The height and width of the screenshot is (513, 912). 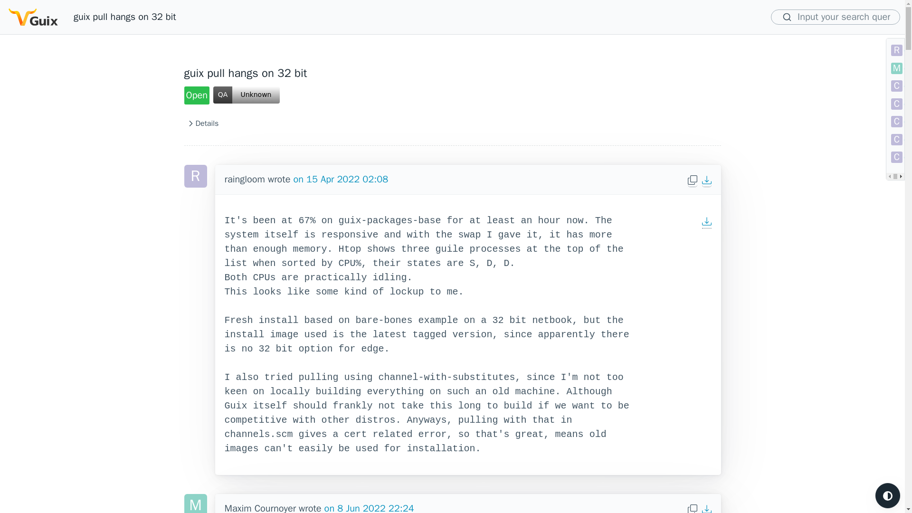 What do you see at coordinates (369, 508) in the screenshot?
I see `on 8 Jun 2022 22:24` at bounding box center [369, 508].